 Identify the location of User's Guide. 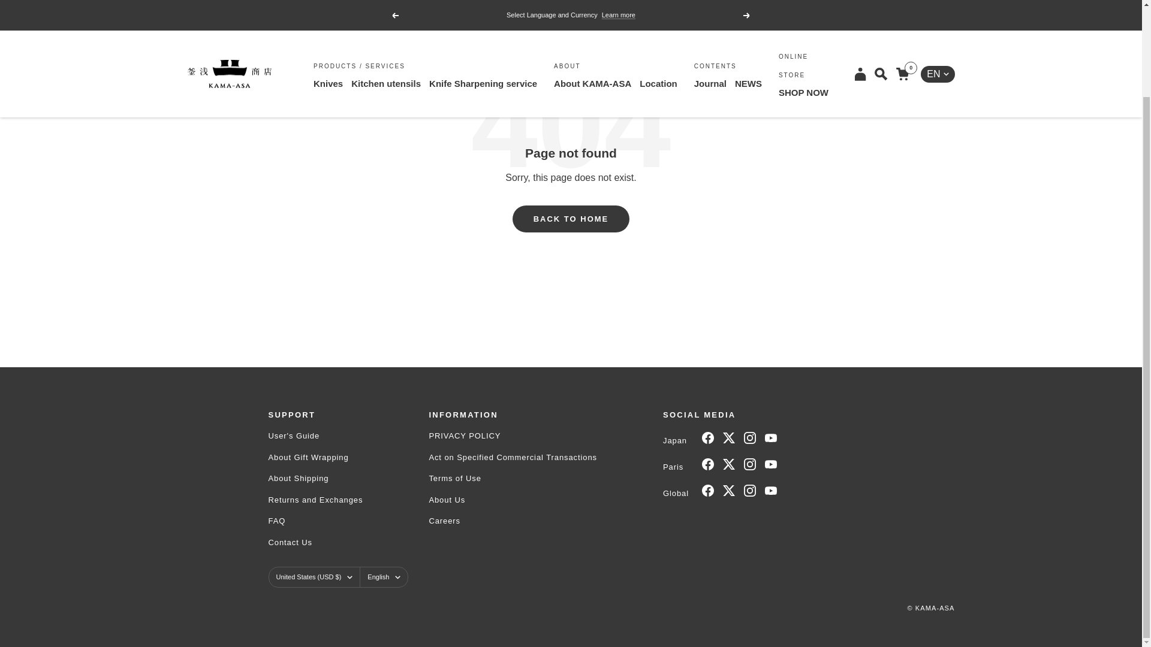
(315, 435).